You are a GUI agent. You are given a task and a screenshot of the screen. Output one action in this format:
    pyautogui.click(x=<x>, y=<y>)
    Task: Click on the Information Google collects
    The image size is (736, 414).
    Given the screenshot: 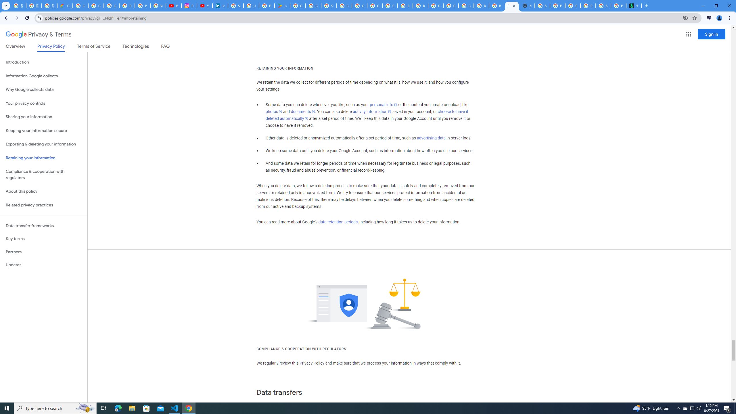 What is the action you would take?
    pyautogui.click(x=44, y=76)
    